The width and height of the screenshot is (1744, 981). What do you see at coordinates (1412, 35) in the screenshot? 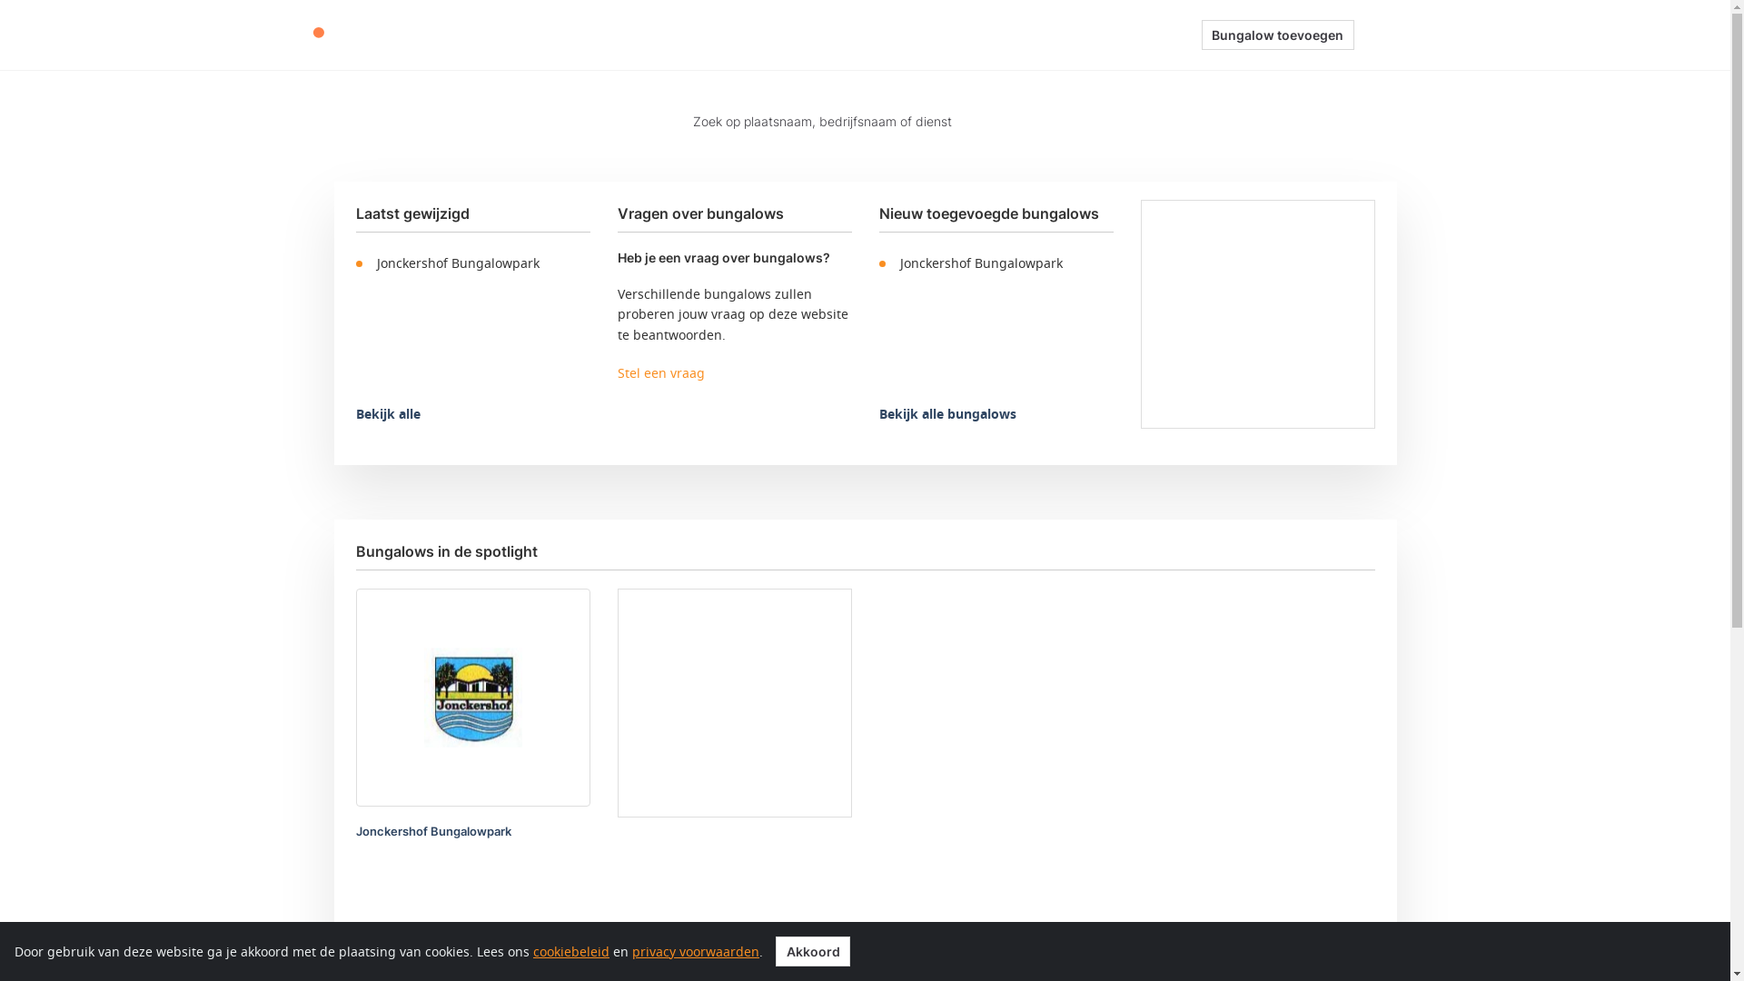
I see `Inloggen` at bounding box center [1412, 35].